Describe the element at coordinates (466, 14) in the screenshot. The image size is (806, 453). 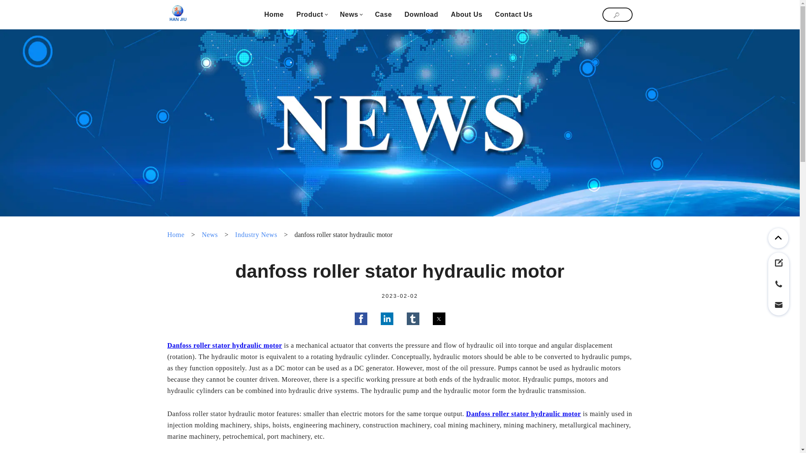
I see `About Us` at that location.